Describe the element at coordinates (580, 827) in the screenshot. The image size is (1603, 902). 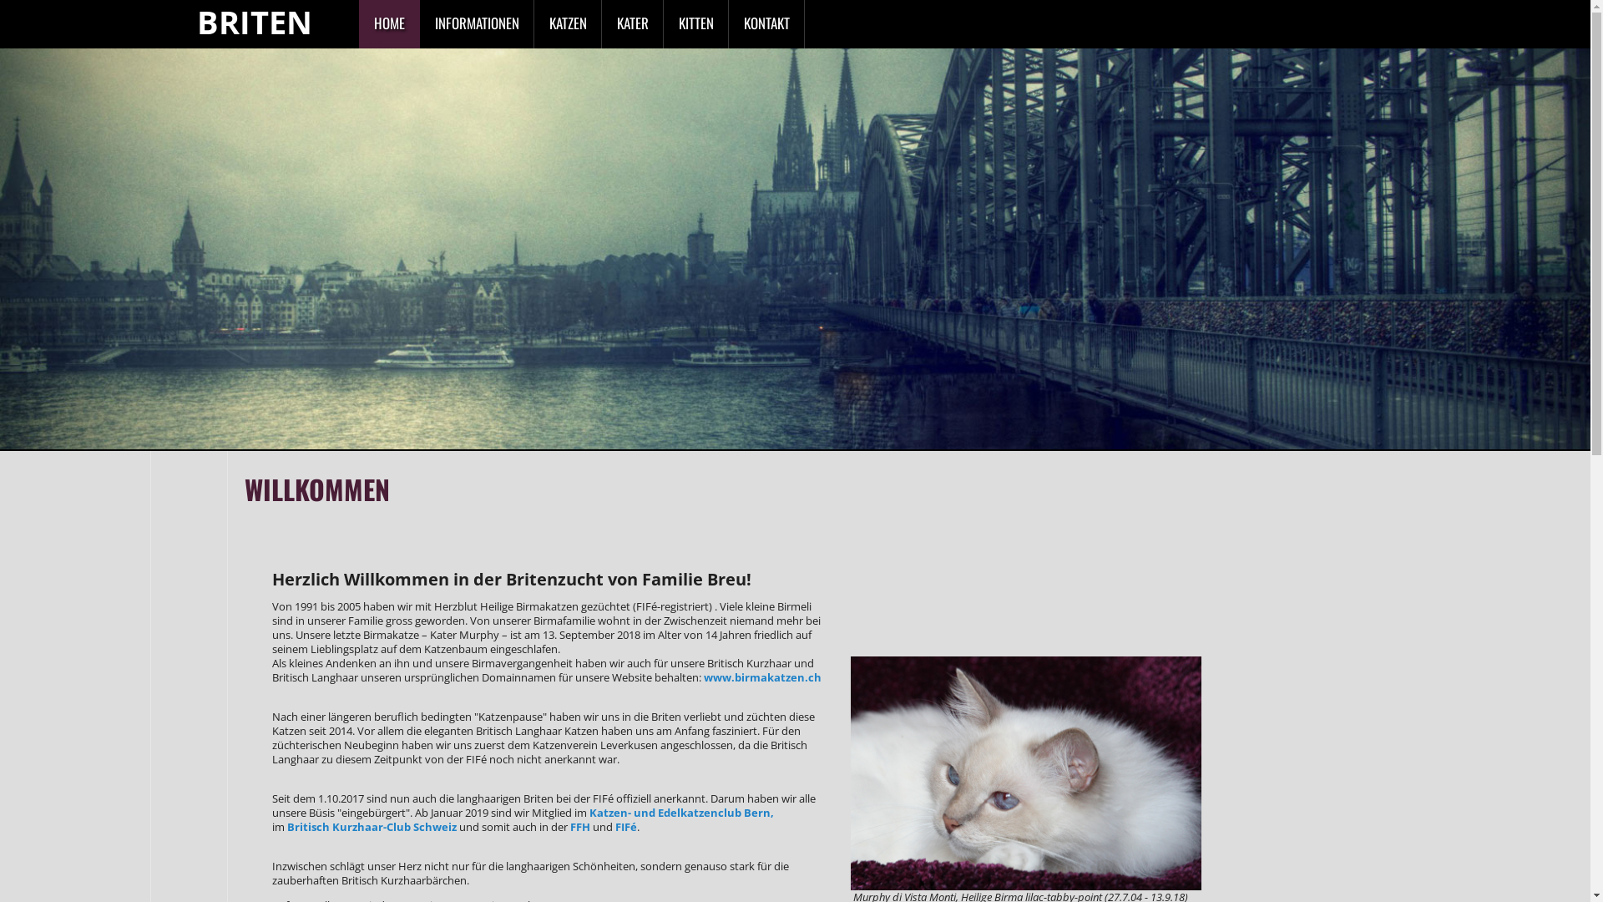
I see `FFH` at that location.